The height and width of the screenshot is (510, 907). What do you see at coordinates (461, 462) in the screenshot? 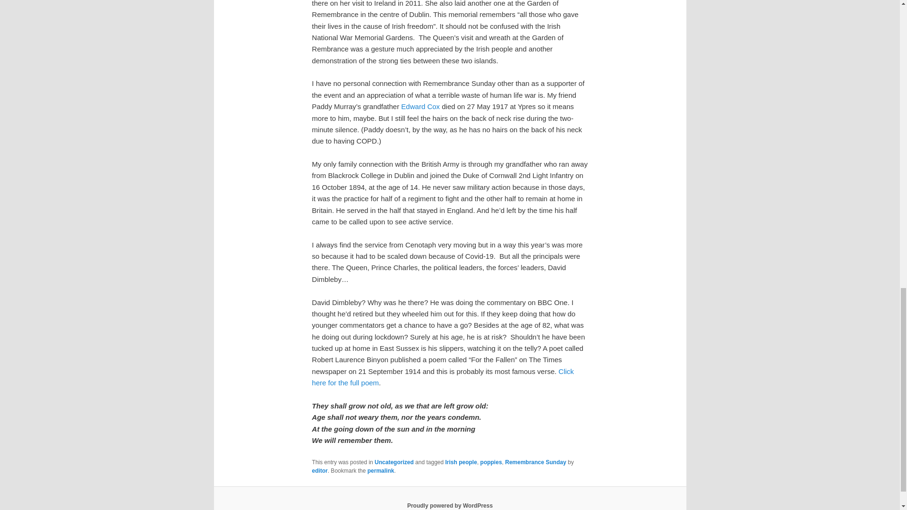
I see `Irish people` at bounding box center [461, 462].